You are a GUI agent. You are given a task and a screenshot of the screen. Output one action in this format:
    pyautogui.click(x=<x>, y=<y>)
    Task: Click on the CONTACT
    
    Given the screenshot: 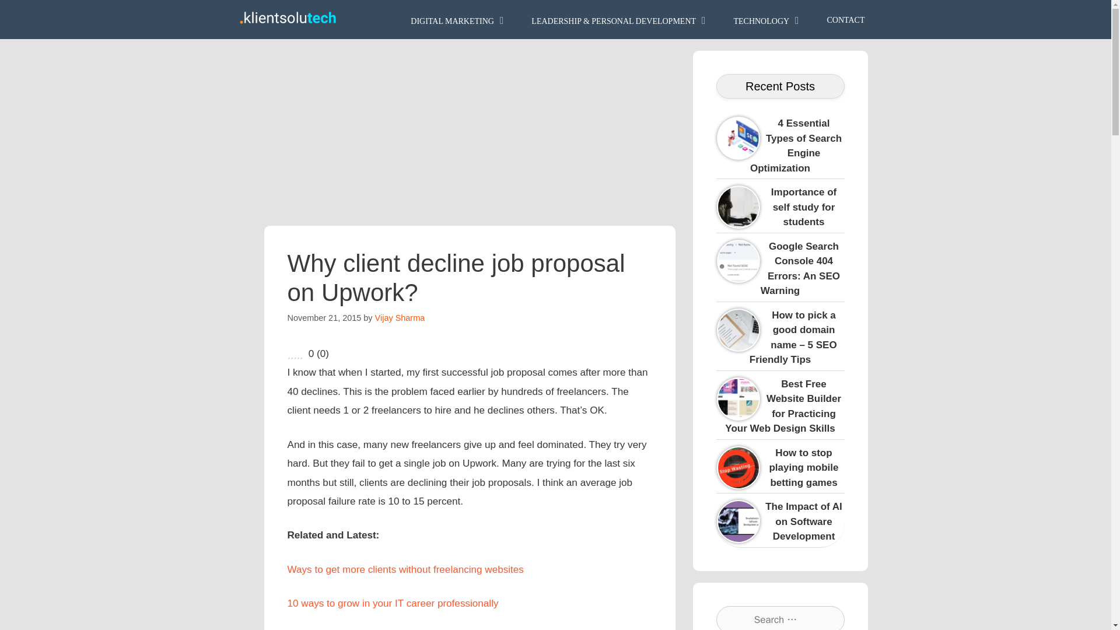 What is the action you would take?
    pyautogui.click(x=846, y=19)
    